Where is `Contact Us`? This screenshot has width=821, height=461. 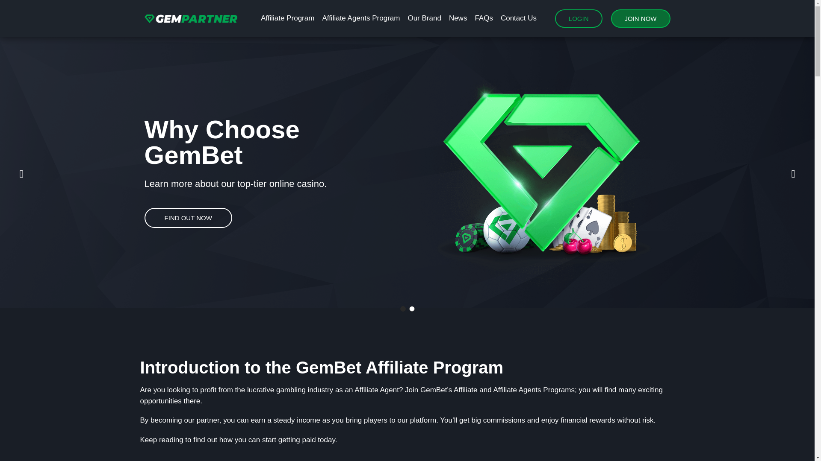
Contact Us is located at coordinates (519, 18).